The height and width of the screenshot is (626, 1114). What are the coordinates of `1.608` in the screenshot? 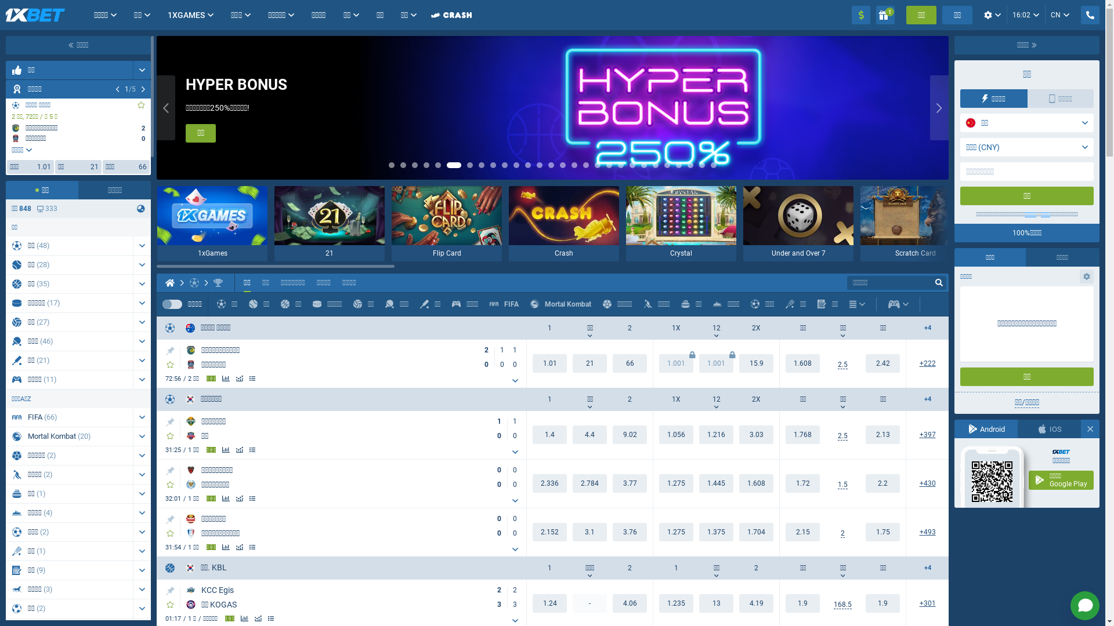 It's located at (757, 483).